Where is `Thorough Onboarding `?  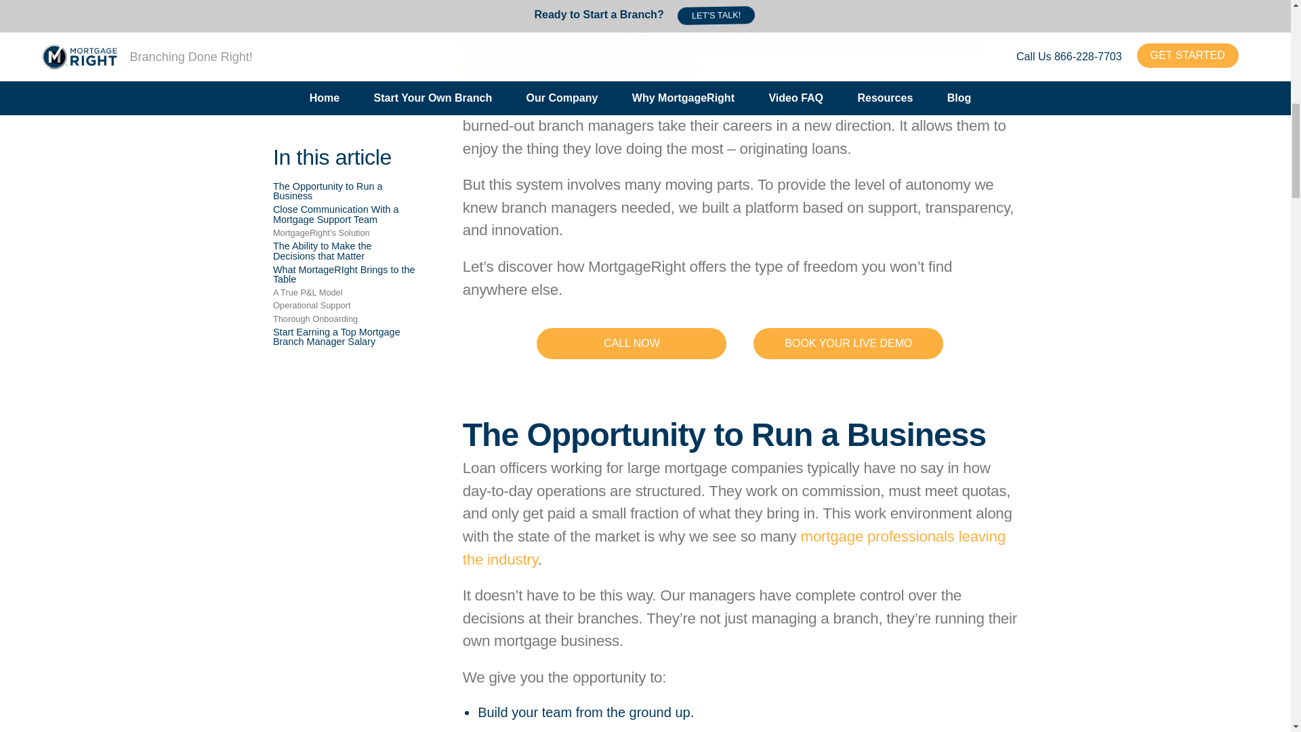 Thorough Onboarding  is located at coordinates (316, 164).